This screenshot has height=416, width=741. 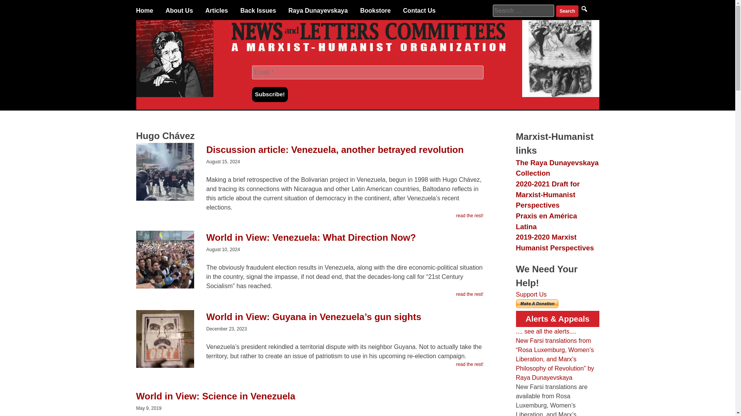 I want to click on Raya Dunayevskaya, so click(x=318, y=11).